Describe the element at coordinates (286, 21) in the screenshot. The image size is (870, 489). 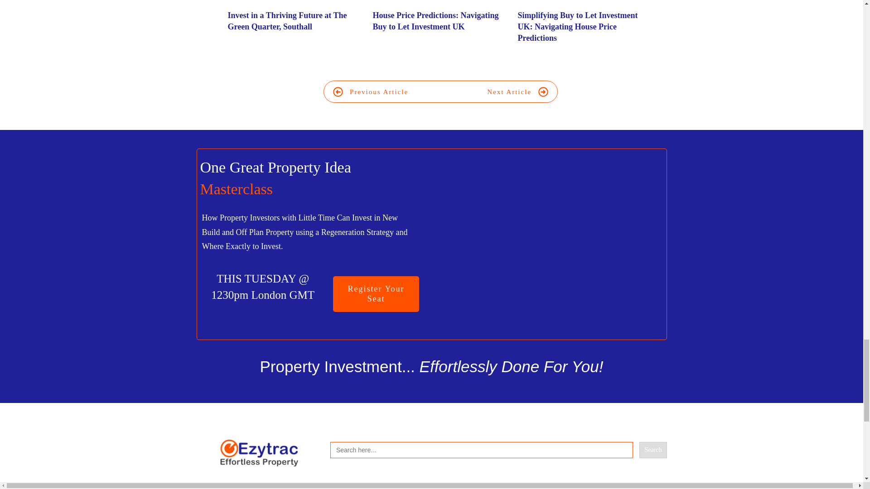
I see `Invest in a Thriving Future at The Green Quarter, Southall` at that location.